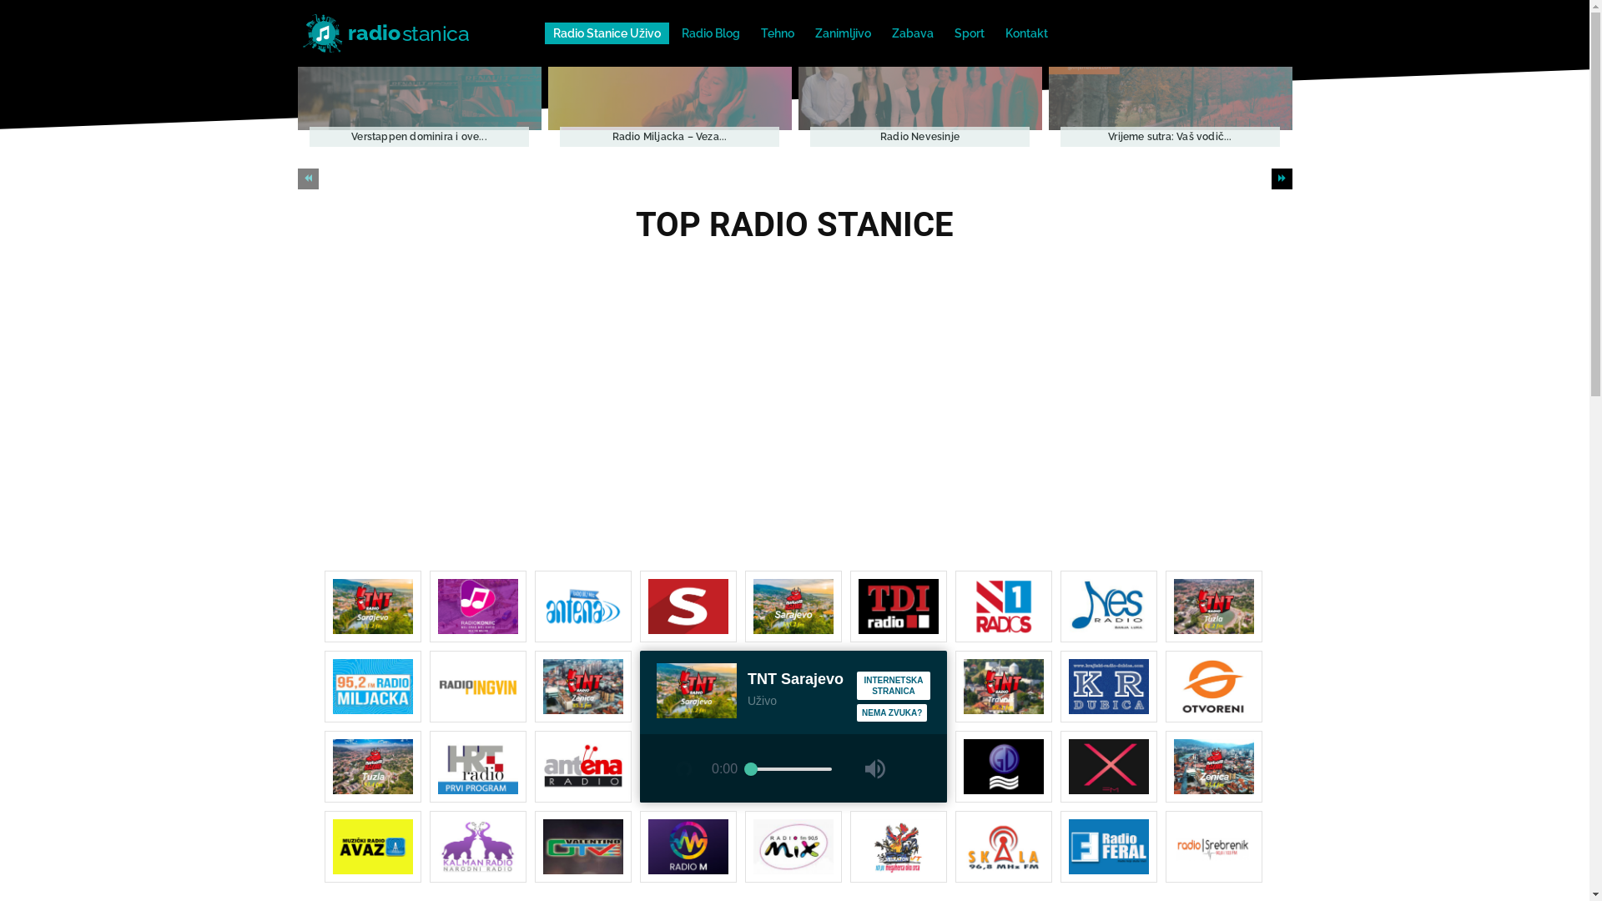  Describe the element at coordinates (843, 33) in the screenshot. I see `Zanimljivo` at that location.